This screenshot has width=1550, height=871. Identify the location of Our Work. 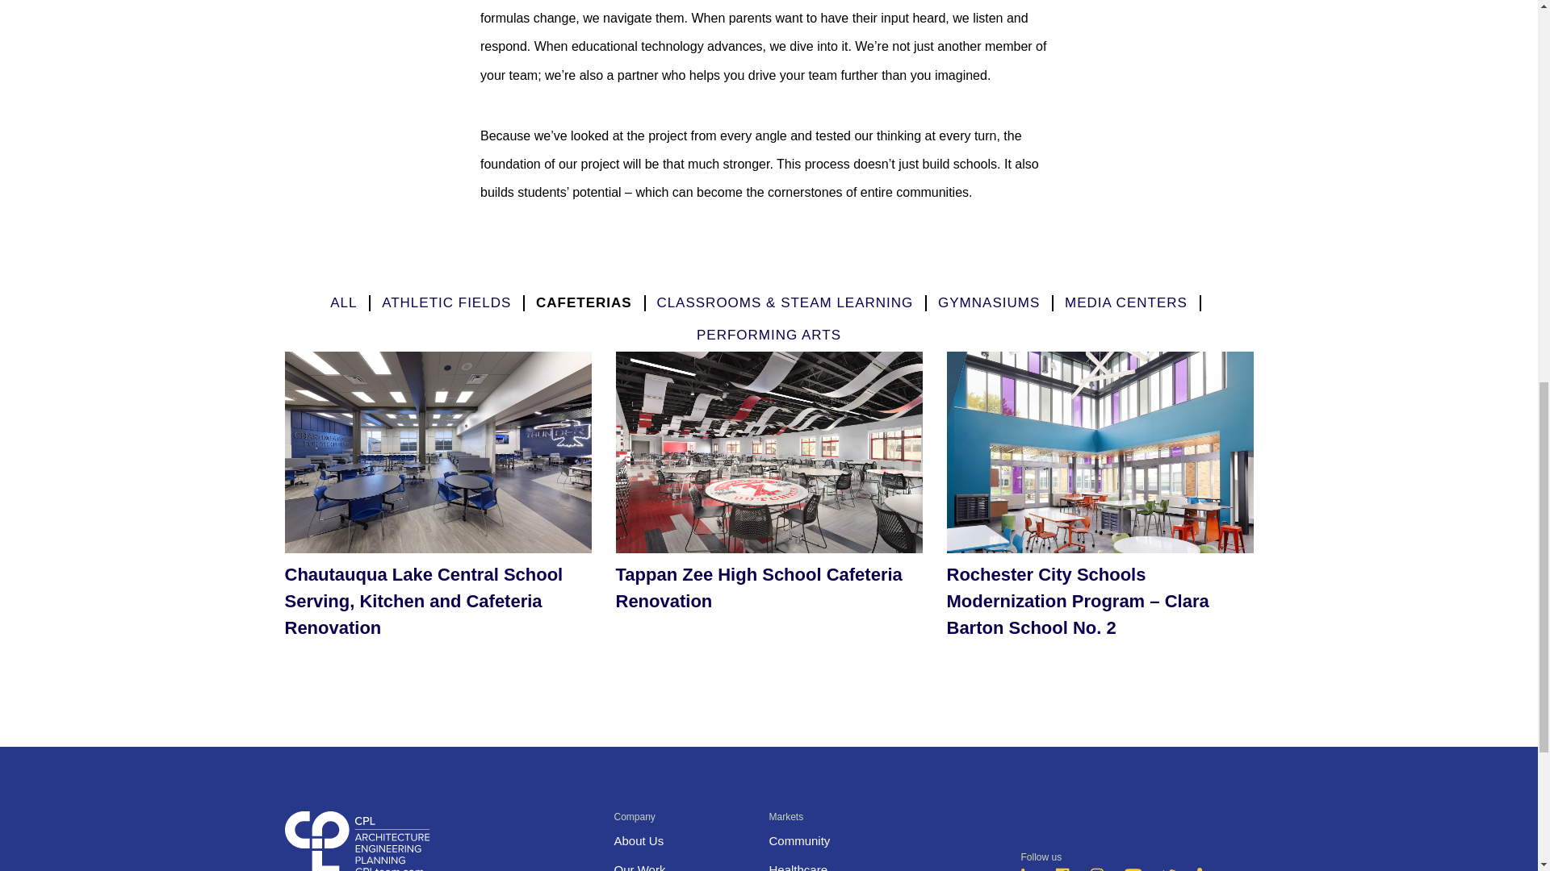
(639, 867).